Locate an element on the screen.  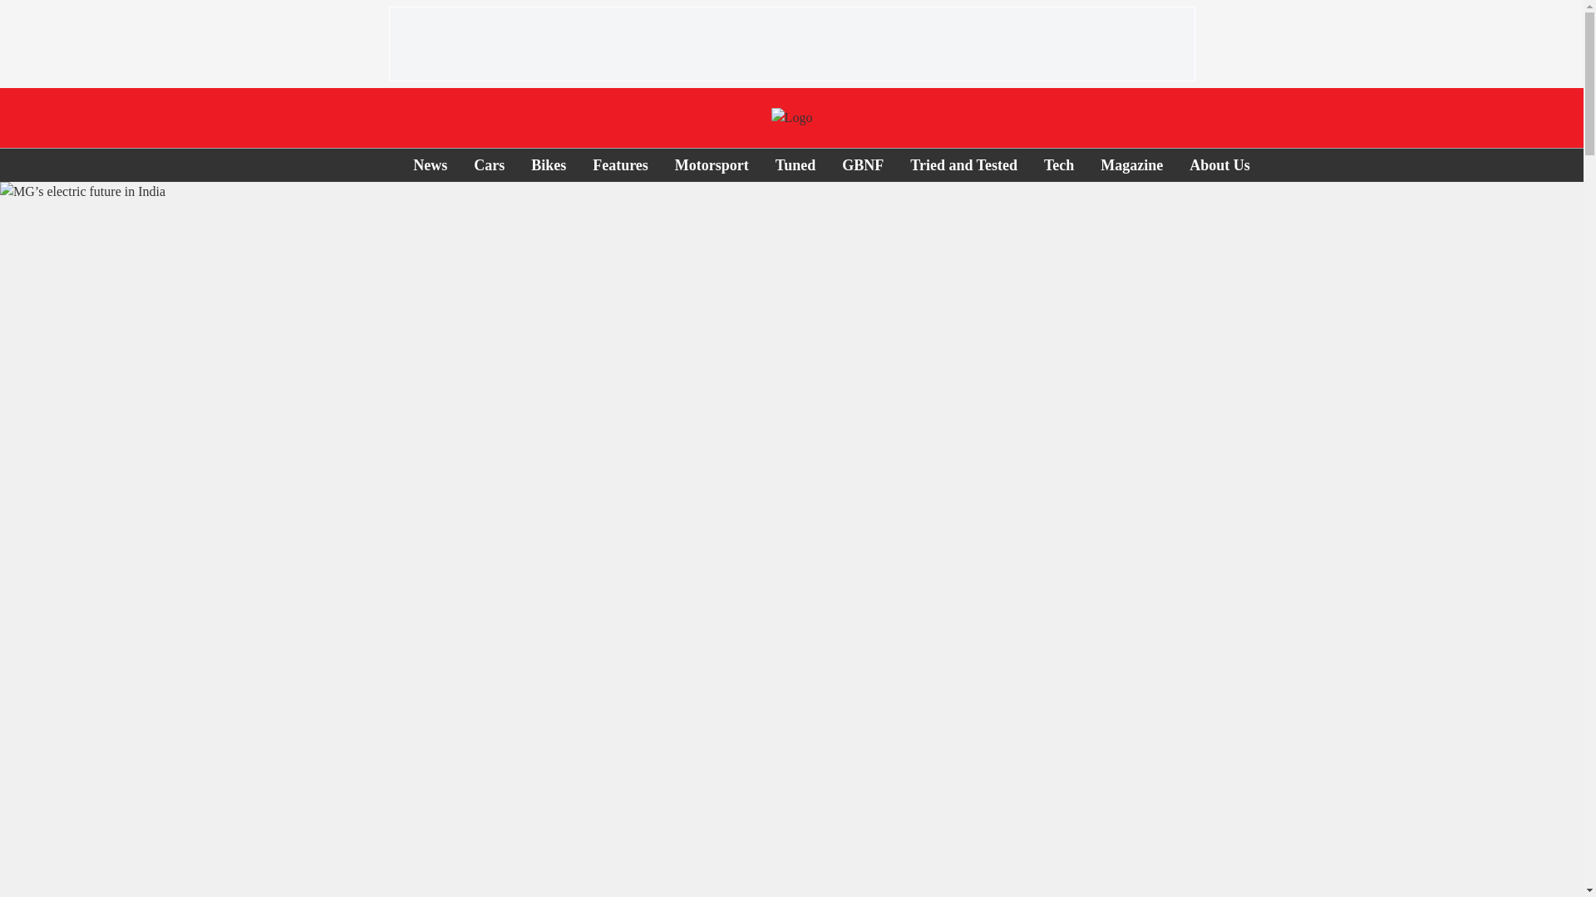
Bikes is located at coordinates (549, 164).